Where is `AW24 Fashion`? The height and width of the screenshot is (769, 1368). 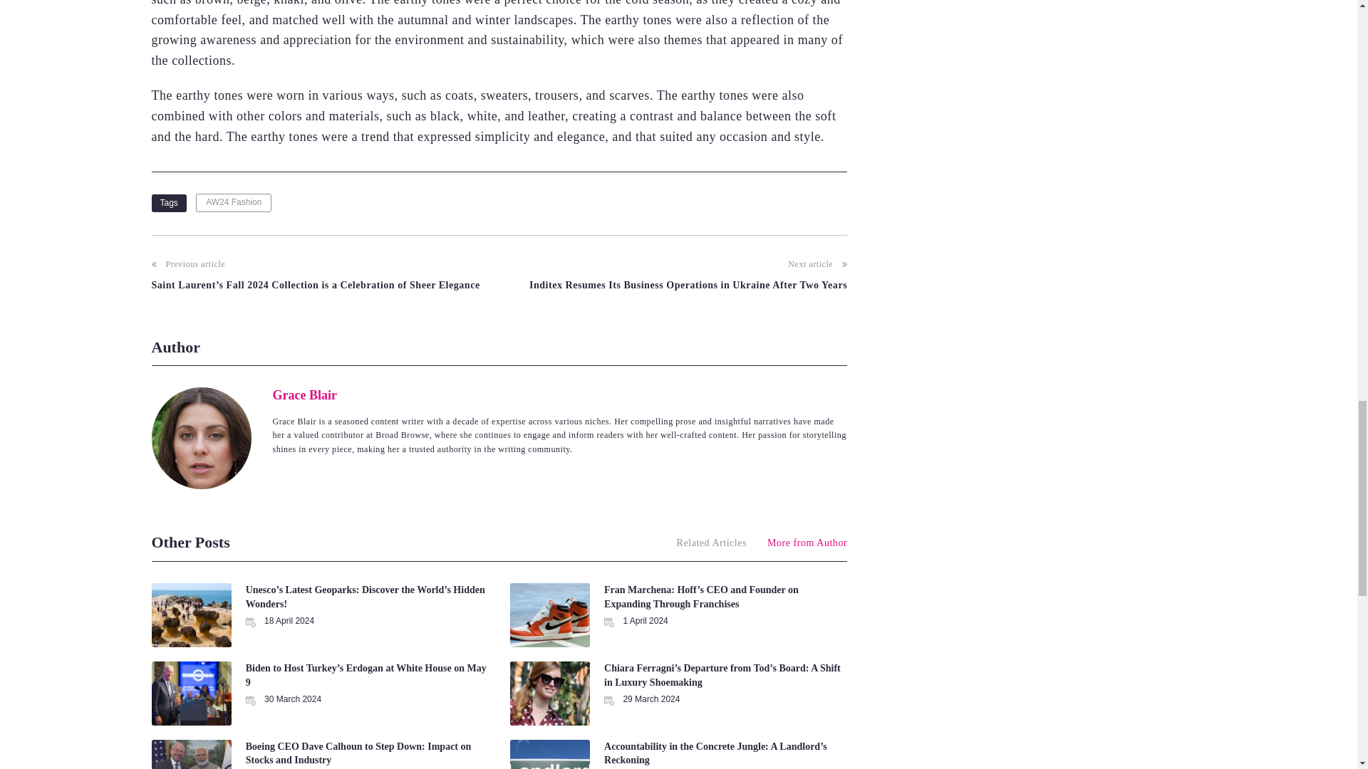 AW24 Fashion is located at coordinates (233, 202).